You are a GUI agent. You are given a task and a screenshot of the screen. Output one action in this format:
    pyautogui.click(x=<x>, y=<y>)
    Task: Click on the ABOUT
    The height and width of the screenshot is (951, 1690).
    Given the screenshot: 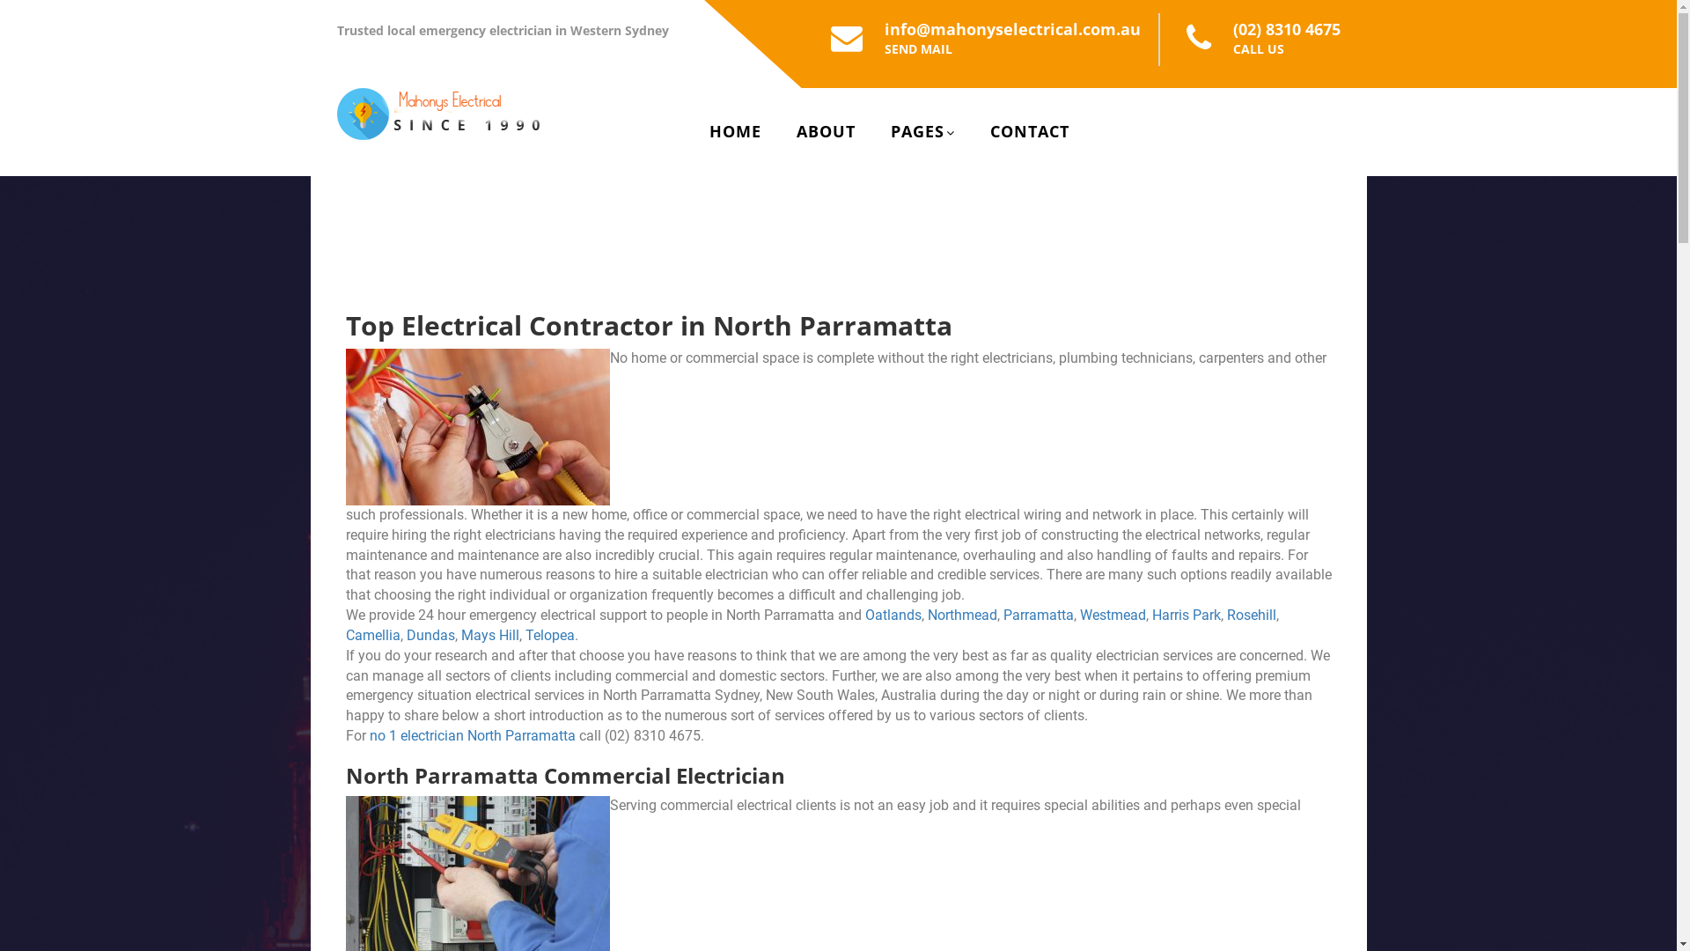 What is the action you would take?
    pyautogui.click(x=826, y=131)
    